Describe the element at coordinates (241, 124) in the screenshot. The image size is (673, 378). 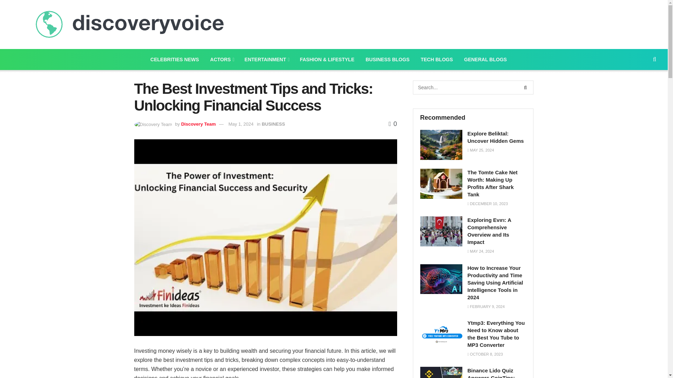
I see `May 1, 2024` at that location.